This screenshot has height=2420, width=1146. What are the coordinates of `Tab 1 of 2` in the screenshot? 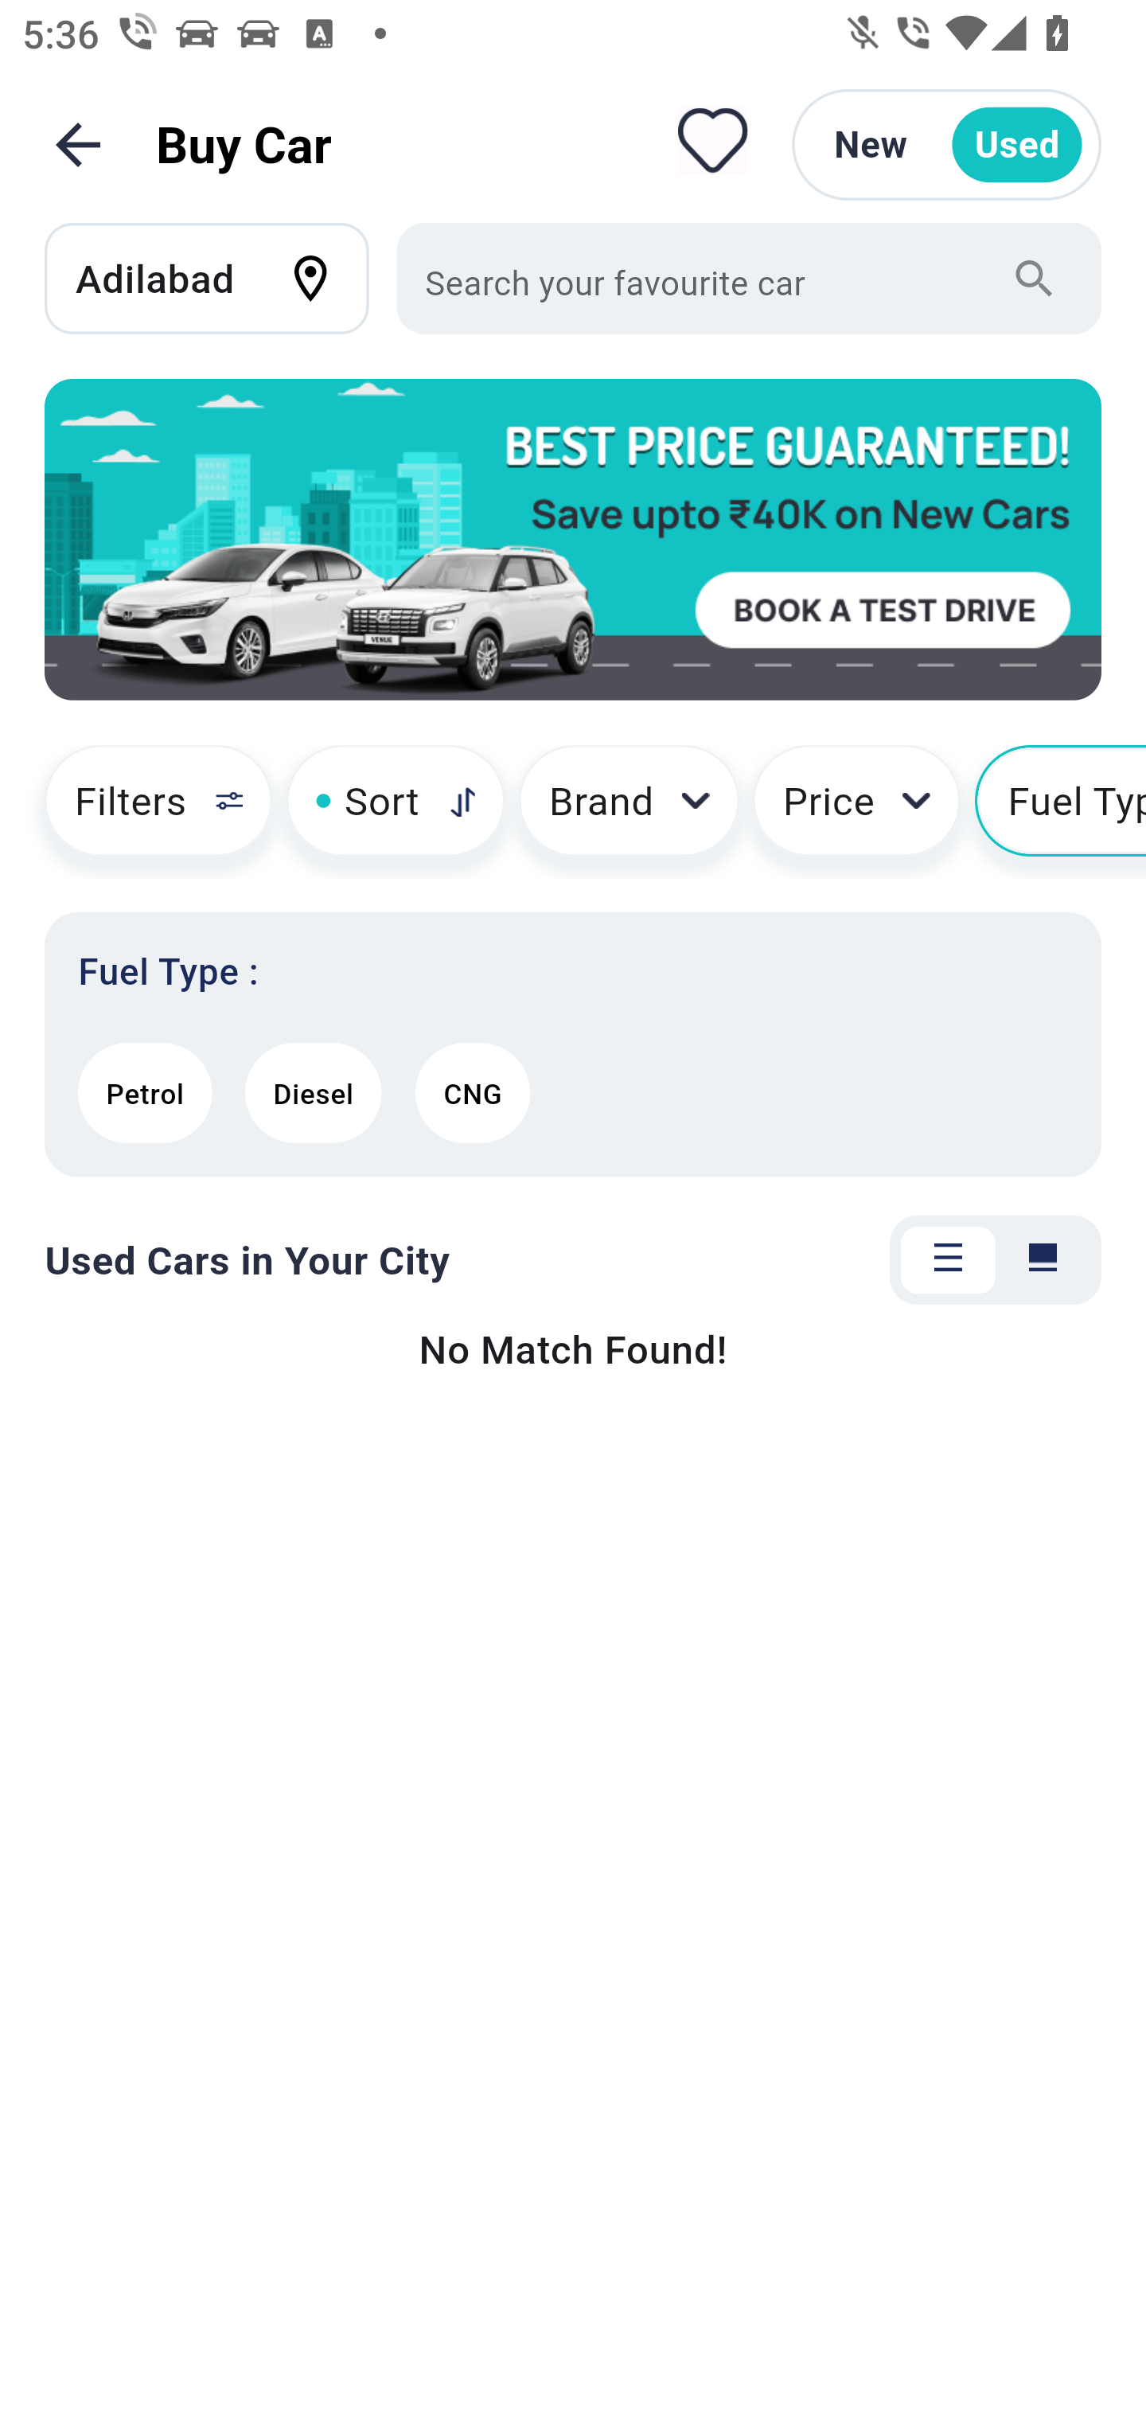 It's located at (948, 1261).